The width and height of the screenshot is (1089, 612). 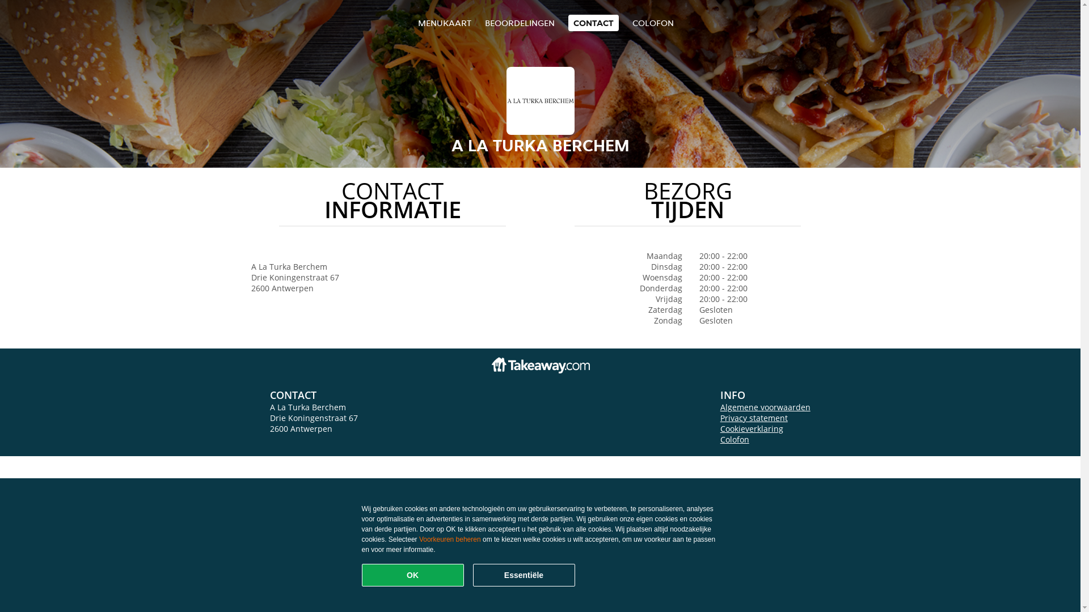 What do you see at coordinates (766, 407) in the screenshot?
I see `Algemene voorwaarden` at bounding box center [766, 407].